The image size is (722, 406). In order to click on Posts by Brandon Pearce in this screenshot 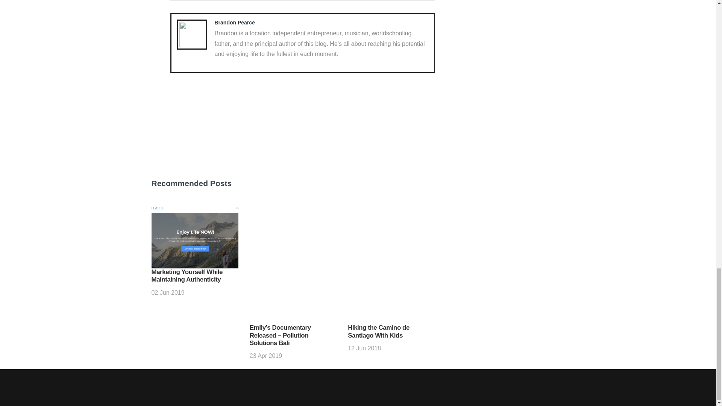, I will do `click(235, 23)`.